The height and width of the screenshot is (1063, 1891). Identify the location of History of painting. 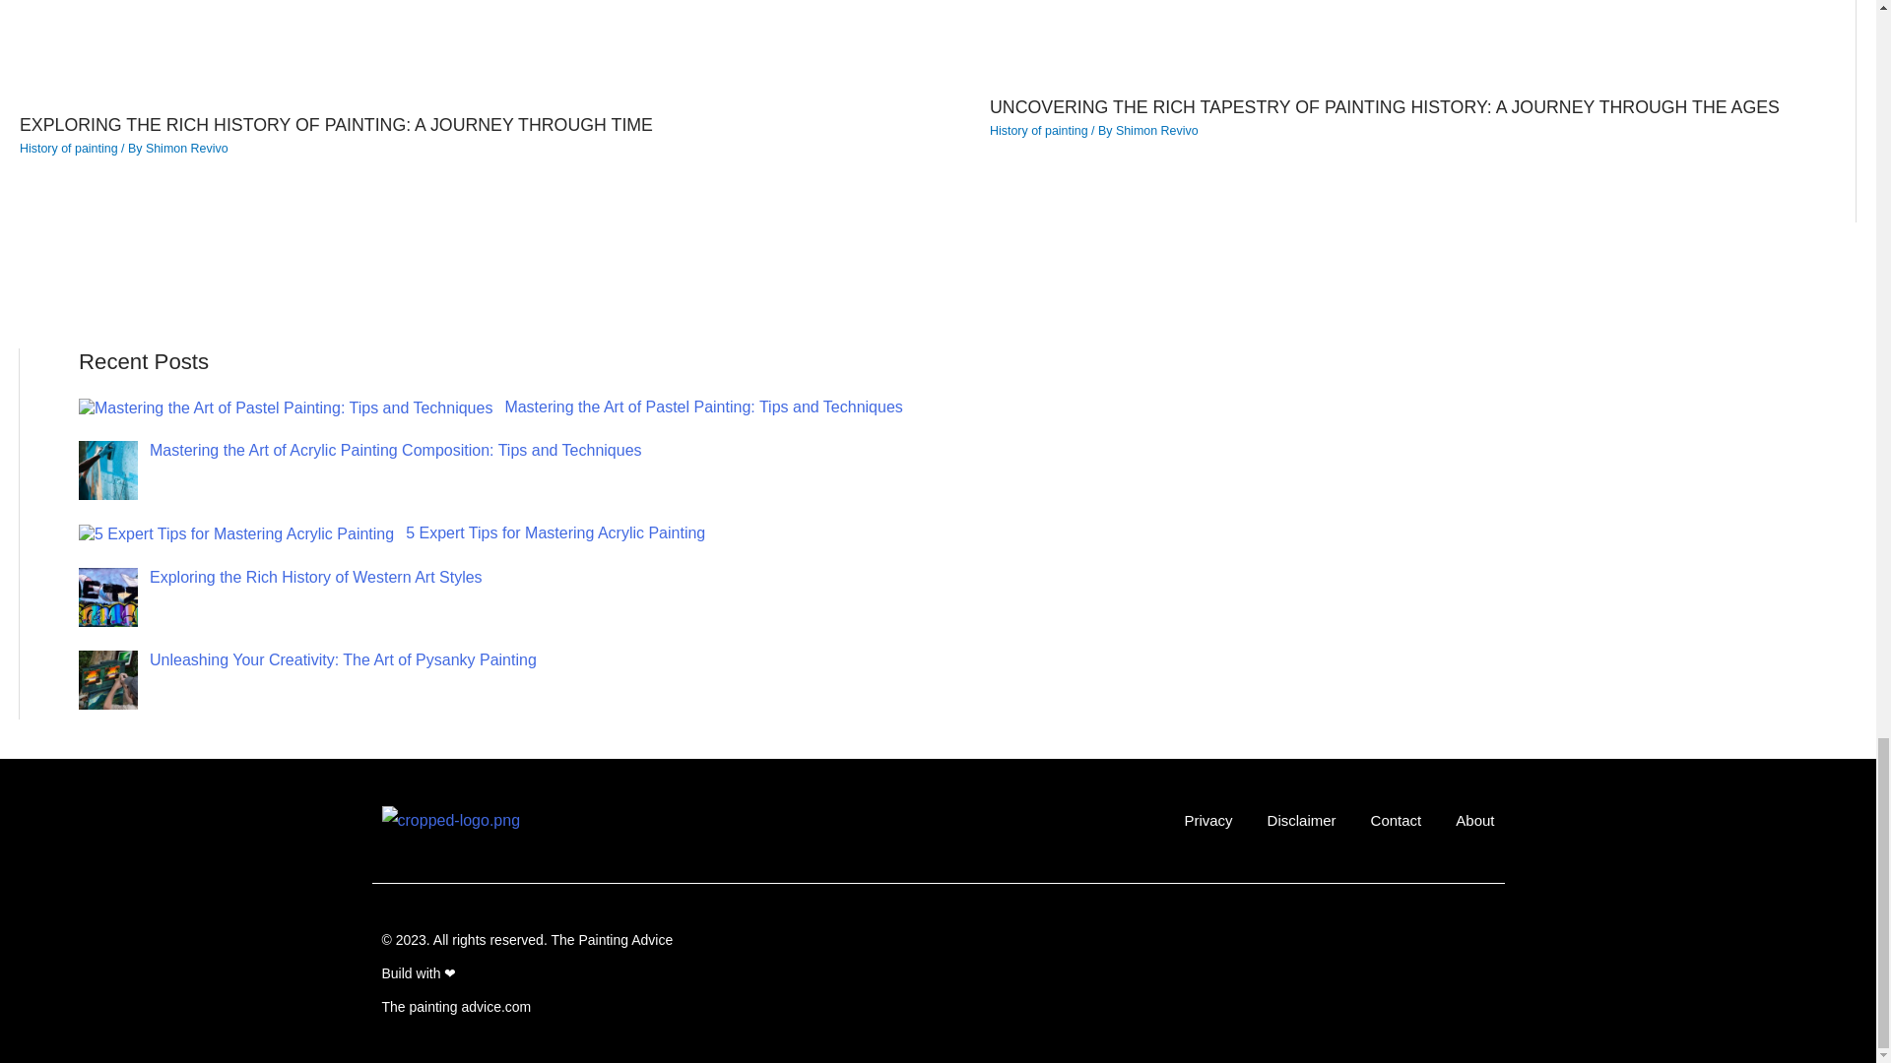
(1038, 131).